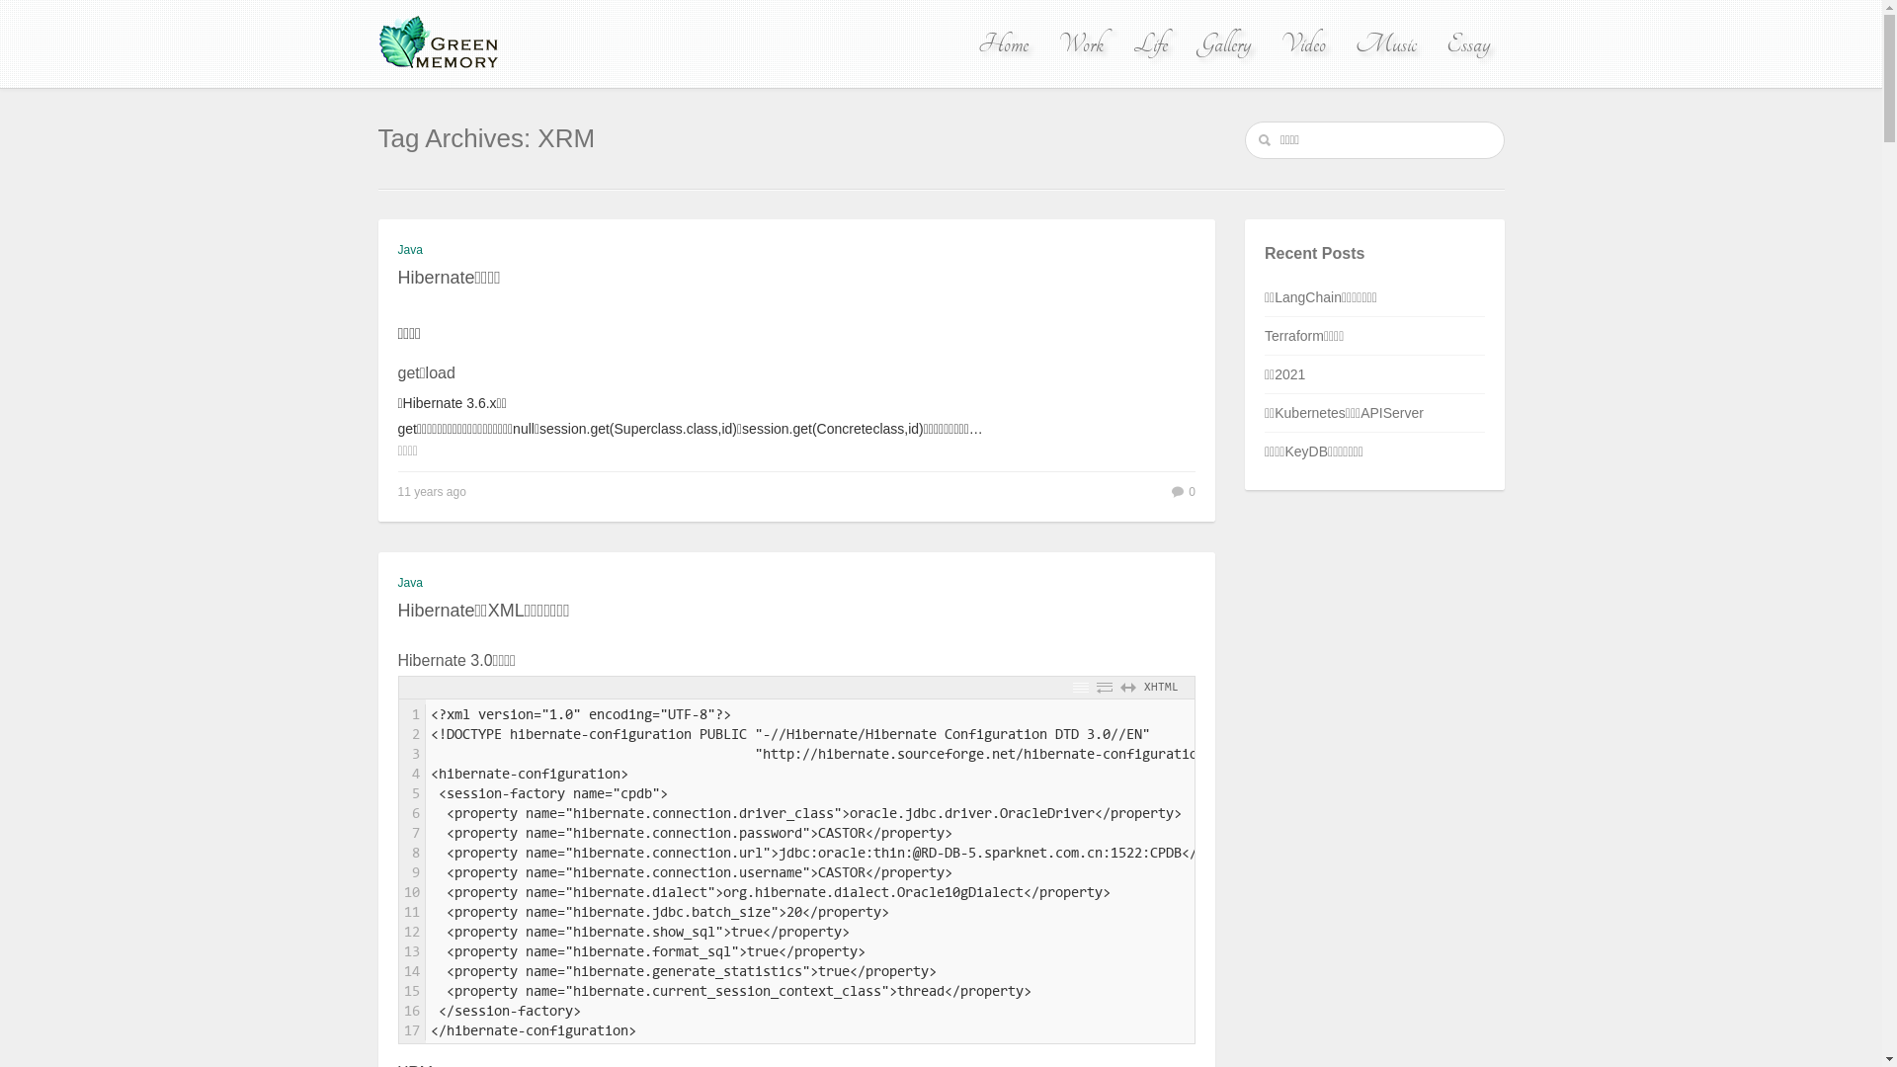 The width and height of the screenshot is (1897, 1067). What do you see at coordinates (1468, 44) in the screenshot?
I see `Essay` at bounding box center [1468, 44].